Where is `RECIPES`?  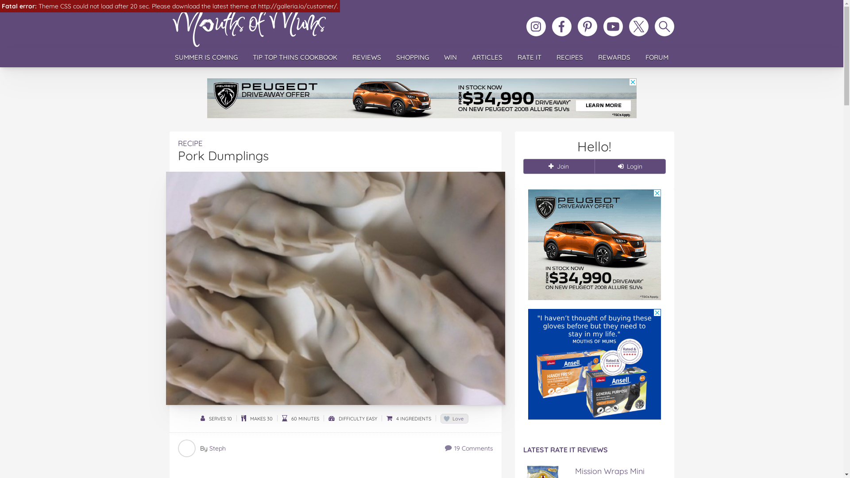 RECIPES is located at coordinates (570, 58).